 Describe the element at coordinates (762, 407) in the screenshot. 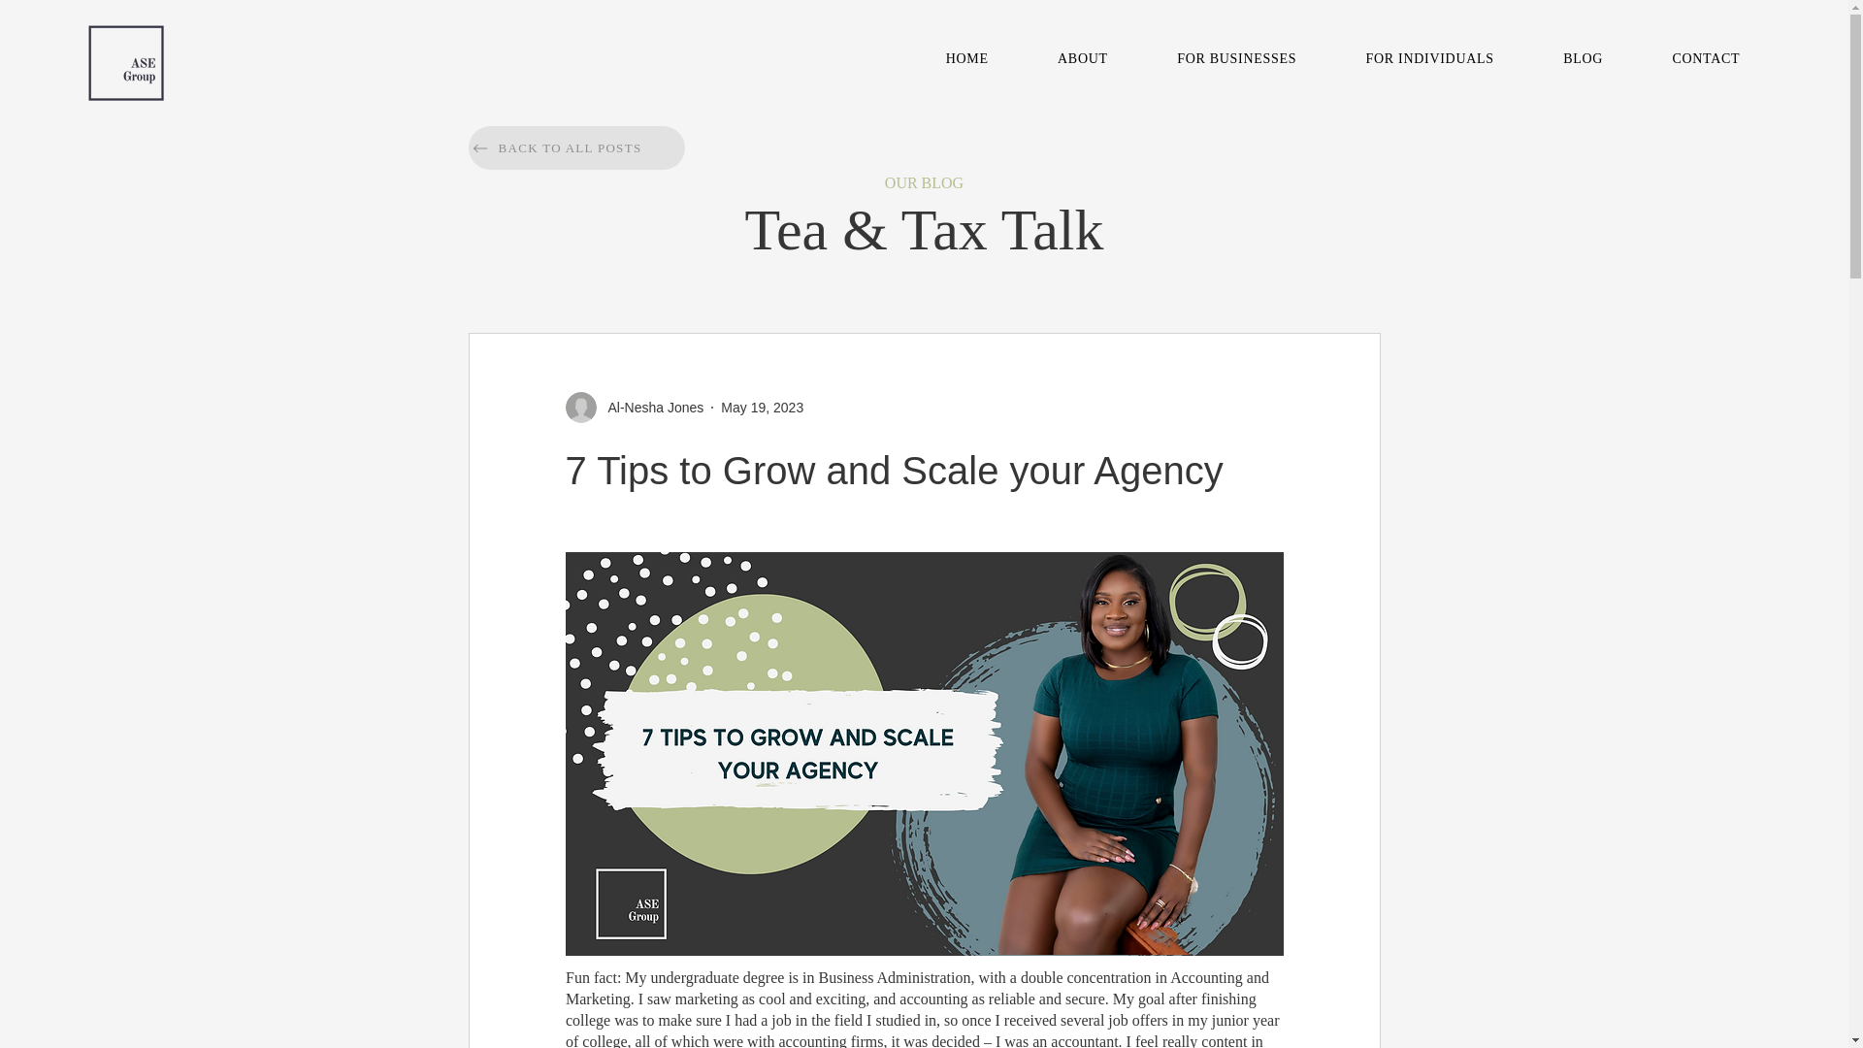

I see `ABOUT` at that location.